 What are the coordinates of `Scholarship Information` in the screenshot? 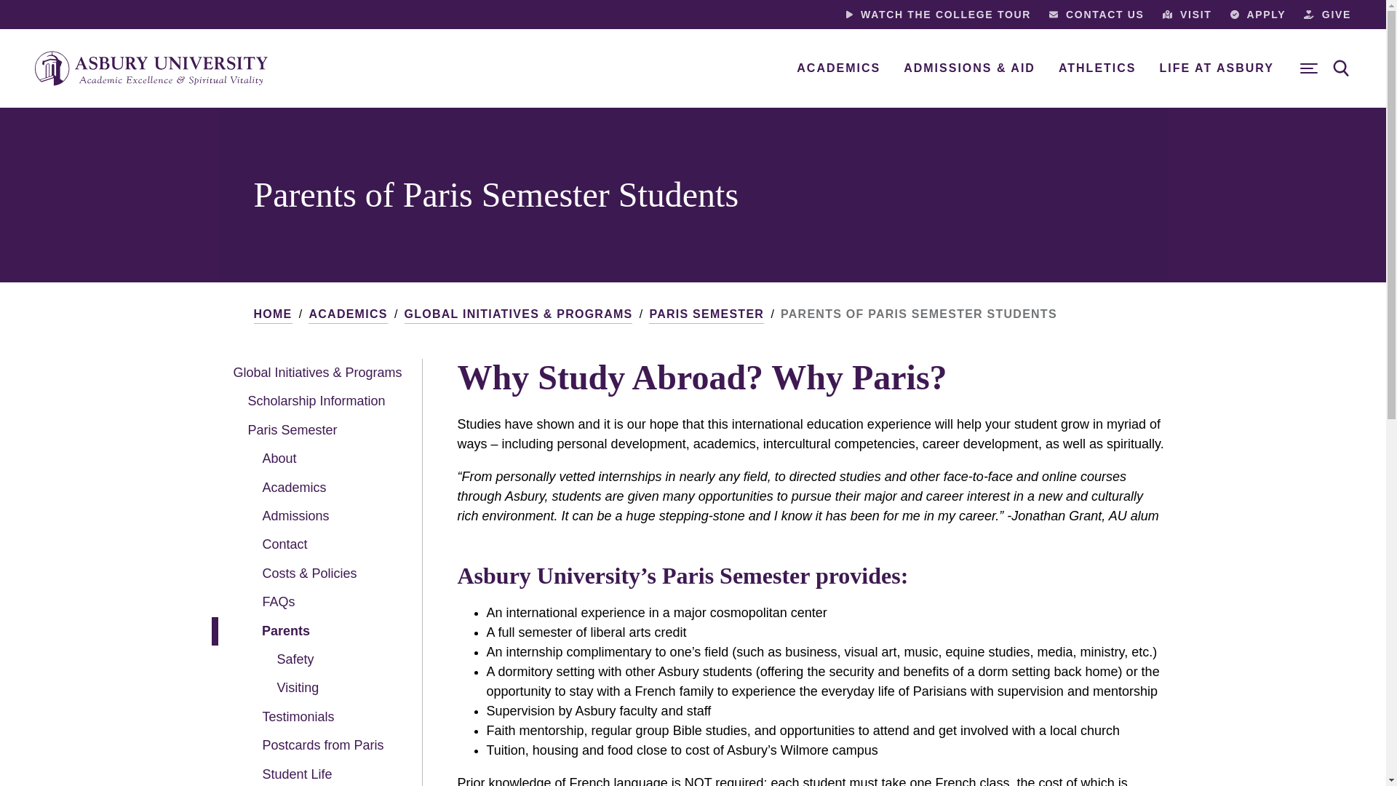 It's located at (313, 402).